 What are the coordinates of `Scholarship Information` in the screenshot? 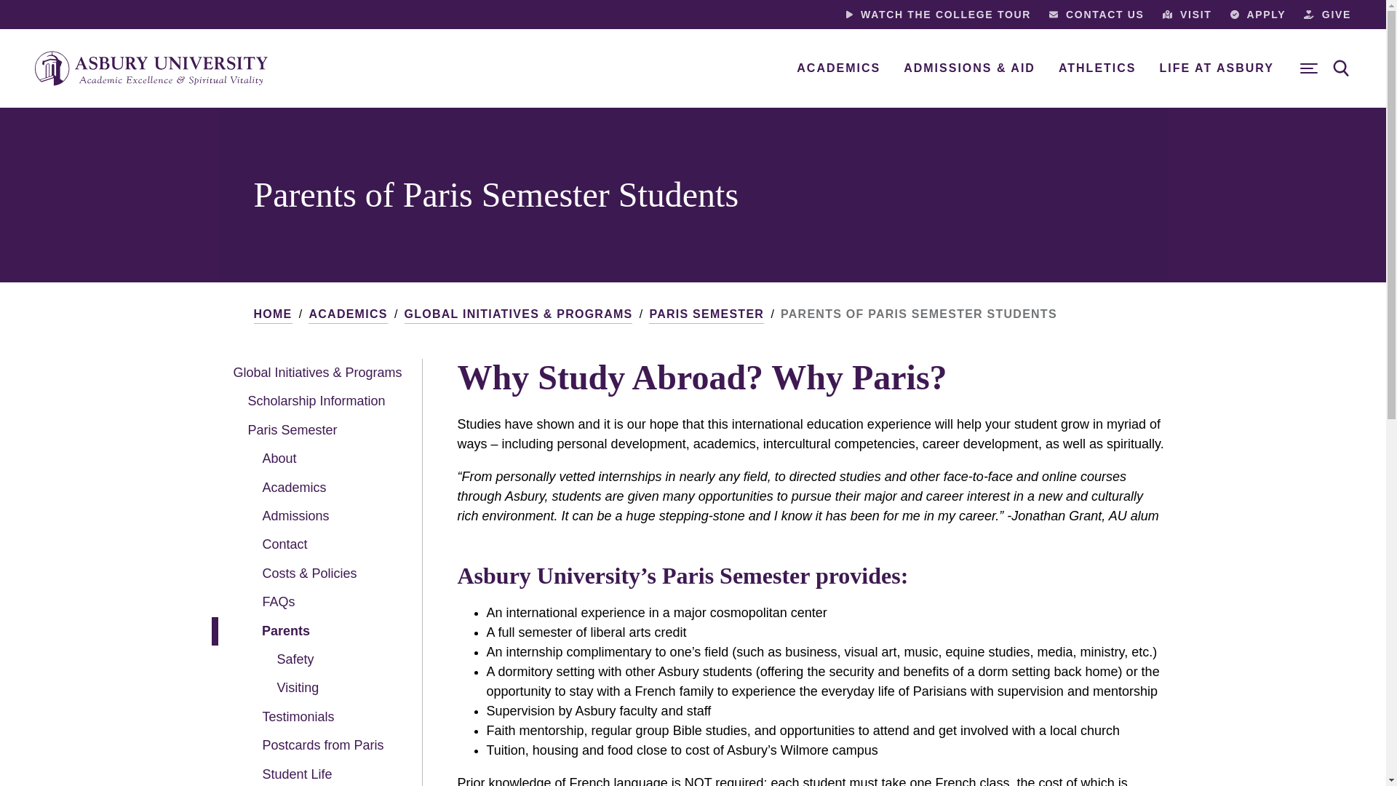 It's located at (313, 402).